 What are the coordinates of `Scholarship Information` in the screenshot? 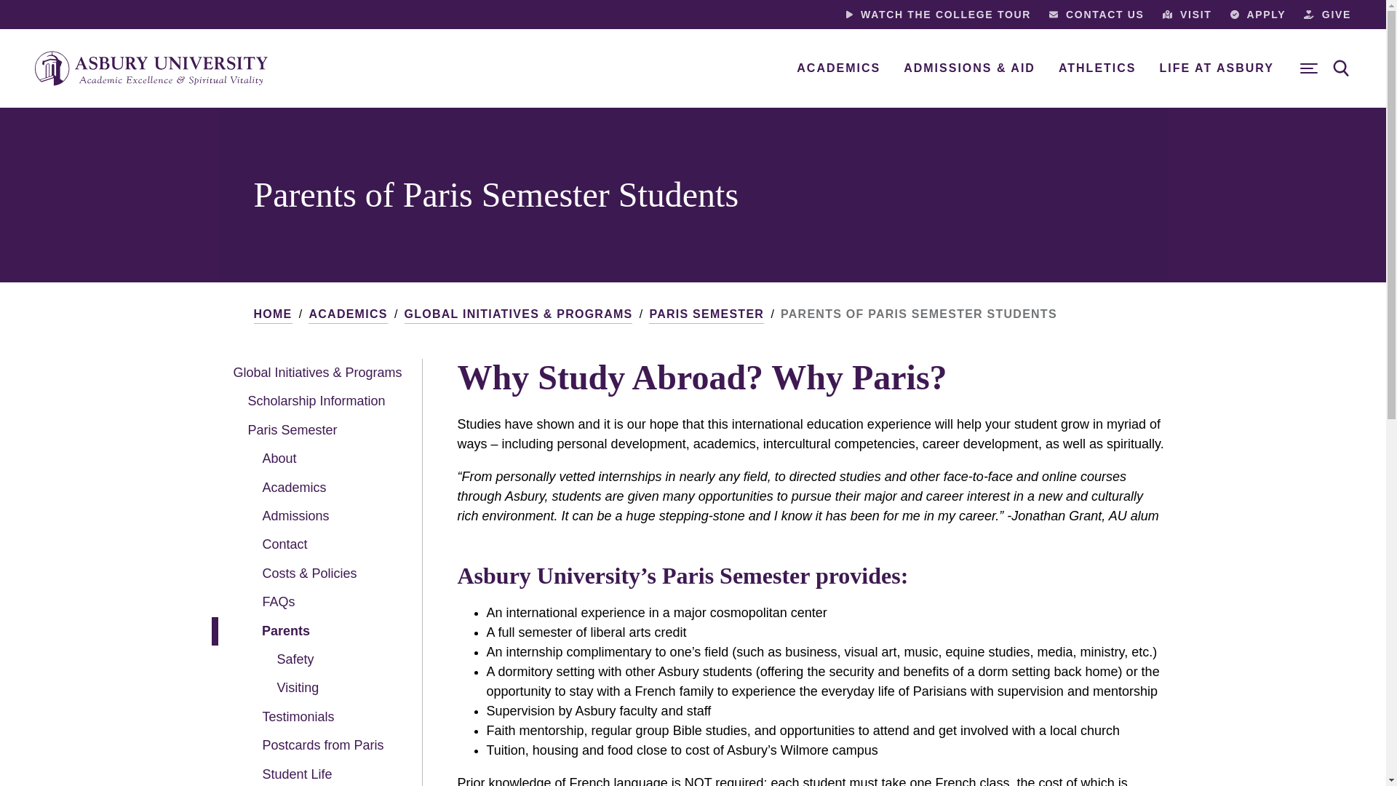 It's located at (313, 402).